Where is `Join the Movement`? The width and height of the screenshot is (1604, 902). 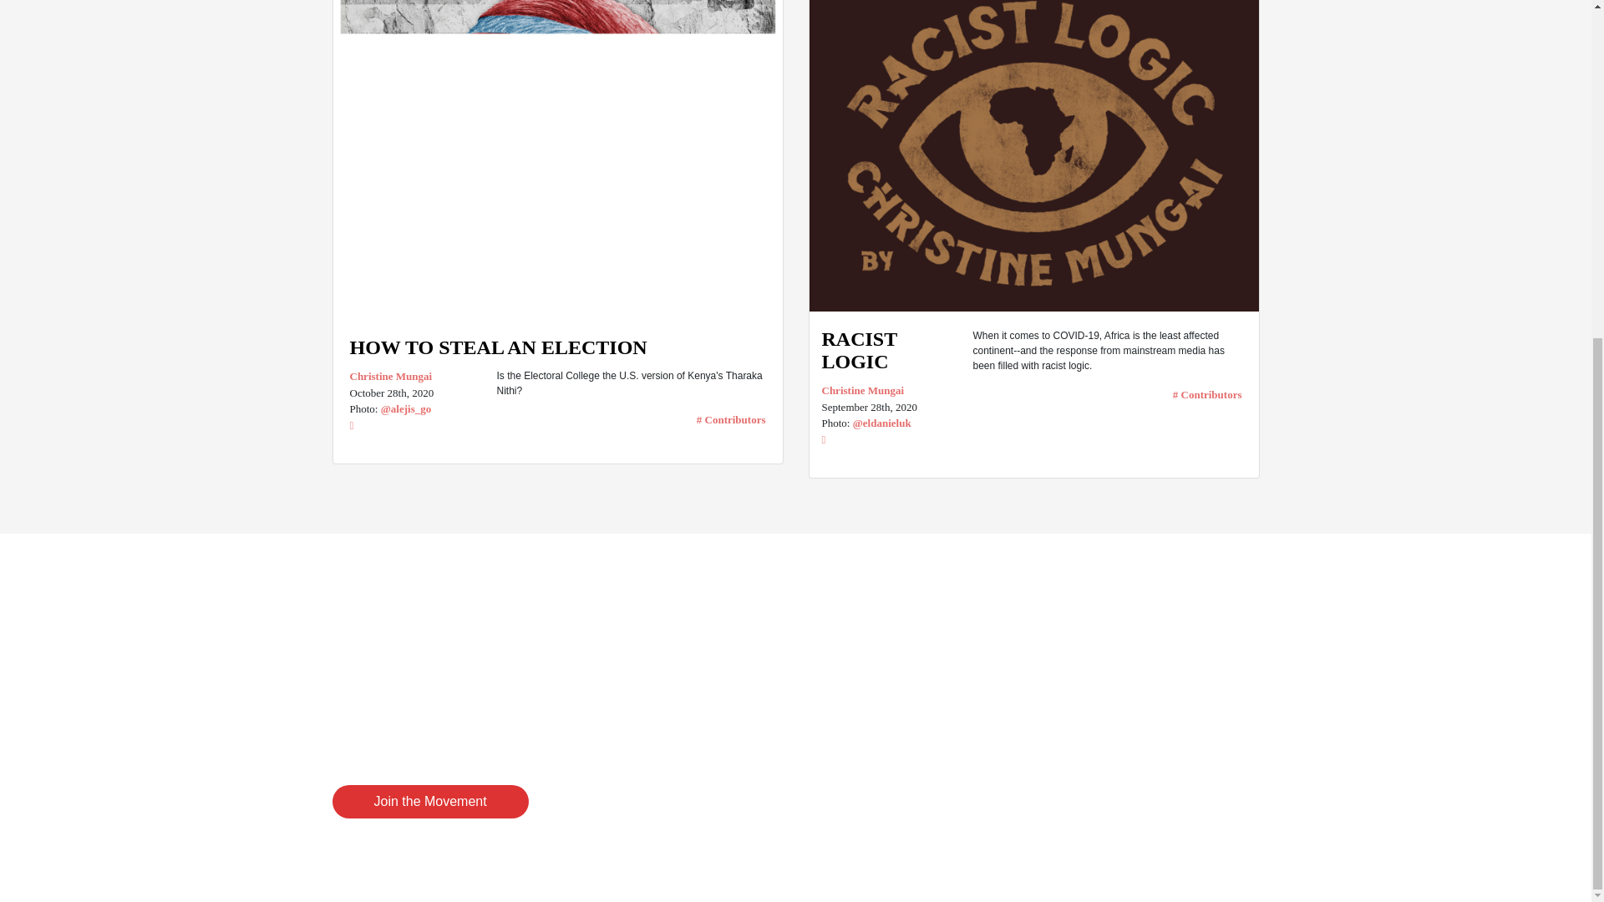 Join the Movement is located at coordinates (430, 801).